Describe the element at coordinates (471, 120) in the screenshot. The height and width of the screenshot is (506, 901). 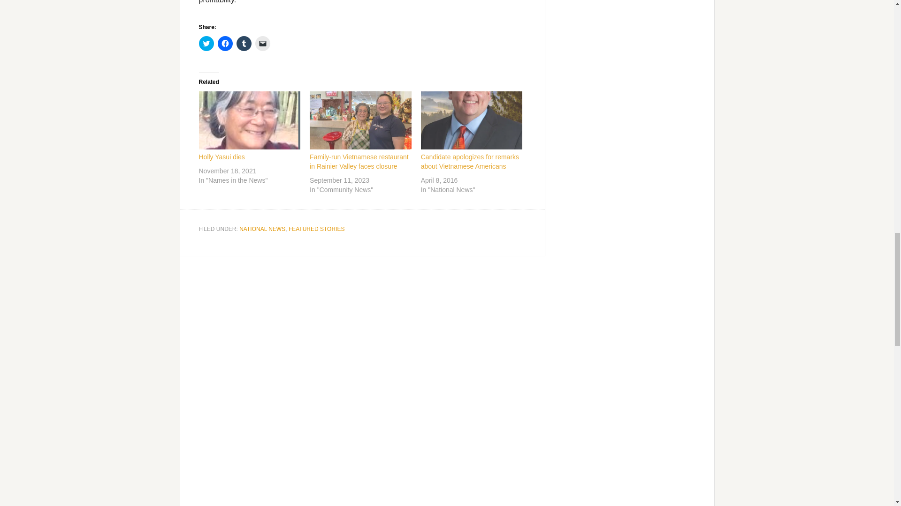
I see `Candidate apologizes for remarks about Vietnamese Americans` at that location.